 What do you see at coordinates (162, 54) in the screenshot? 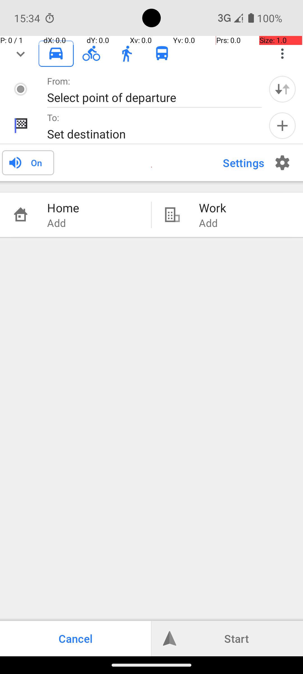
I see `Public transport` at bounding box center [162, 54].